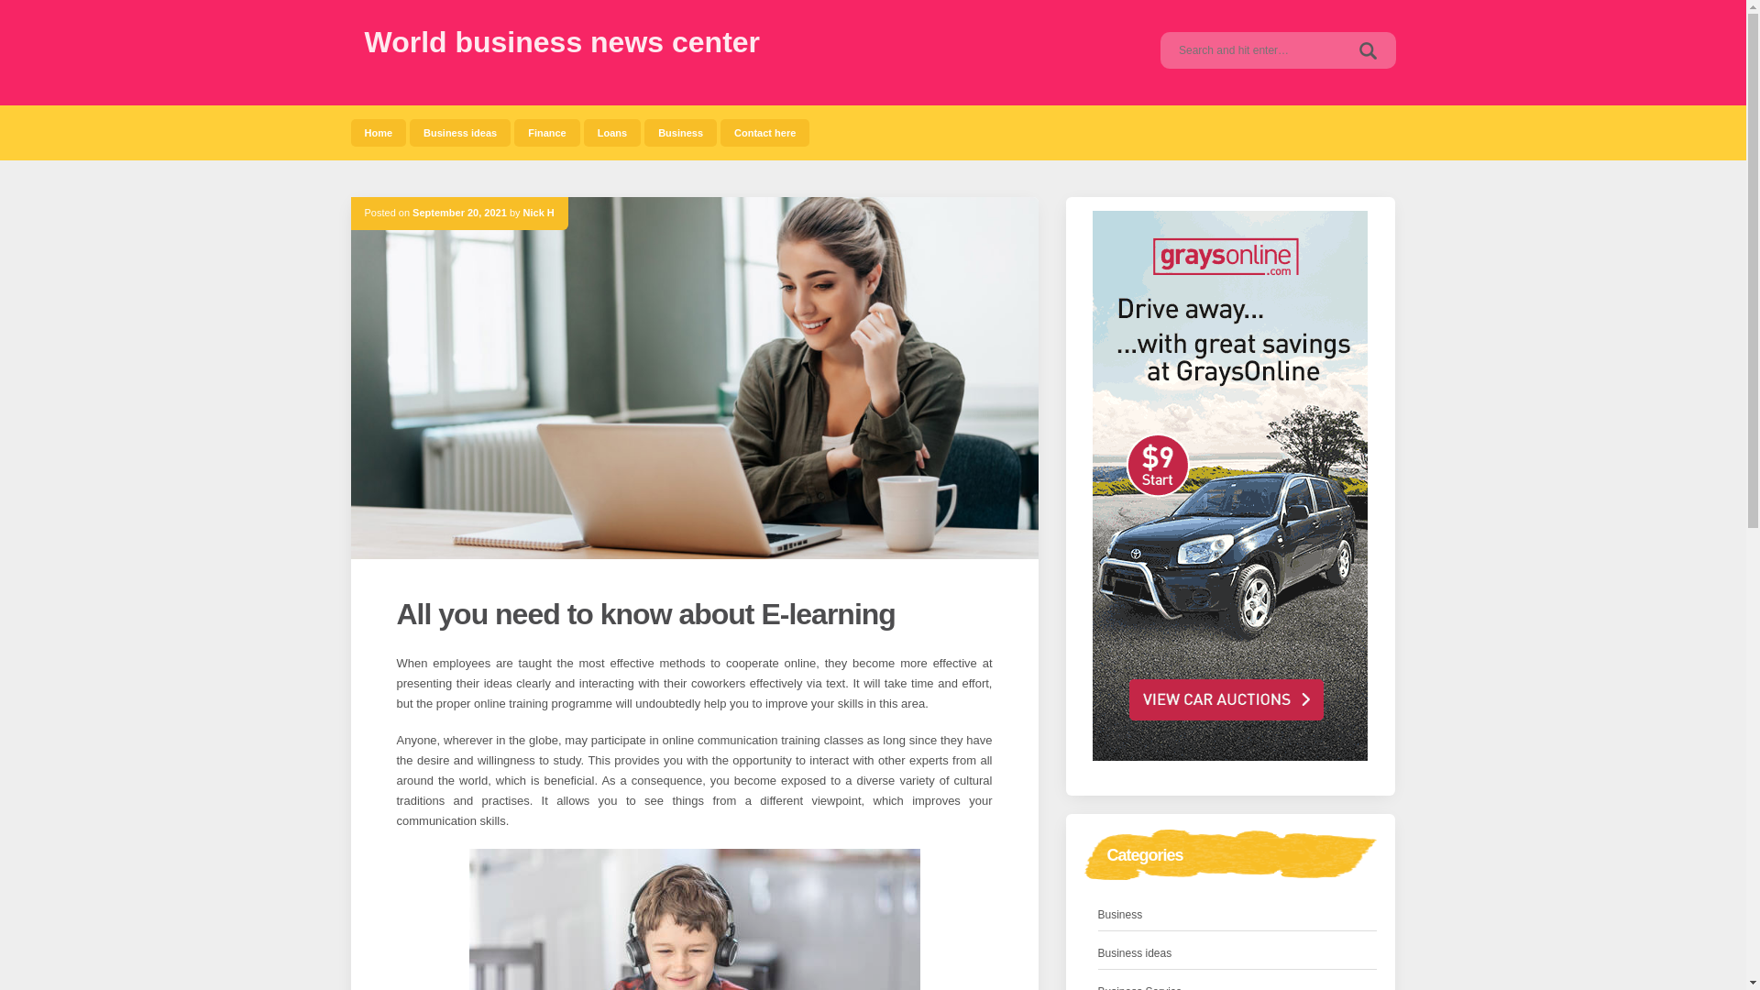  What do you see at coordinates (1368, 49) in the screenshot?
I see `Search` at bounding box center [1368, 49].